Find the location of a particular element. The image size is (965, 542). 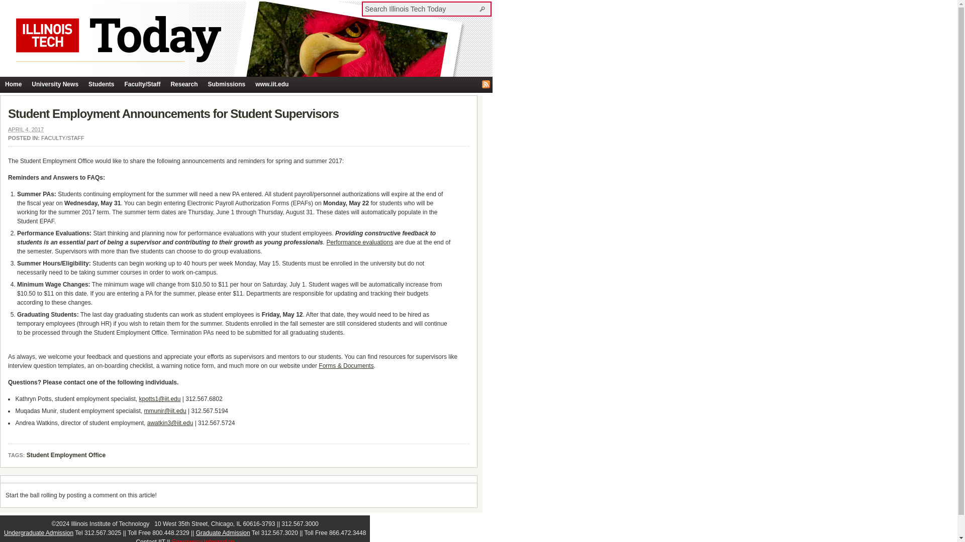

RSS Feed is located at coordinates (486, 84).